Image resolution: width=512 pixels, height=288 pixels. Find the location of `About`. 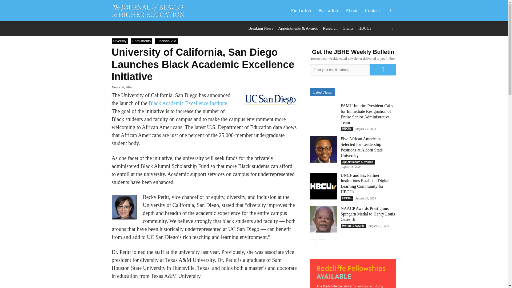

About is located at coordinates (351, 11).